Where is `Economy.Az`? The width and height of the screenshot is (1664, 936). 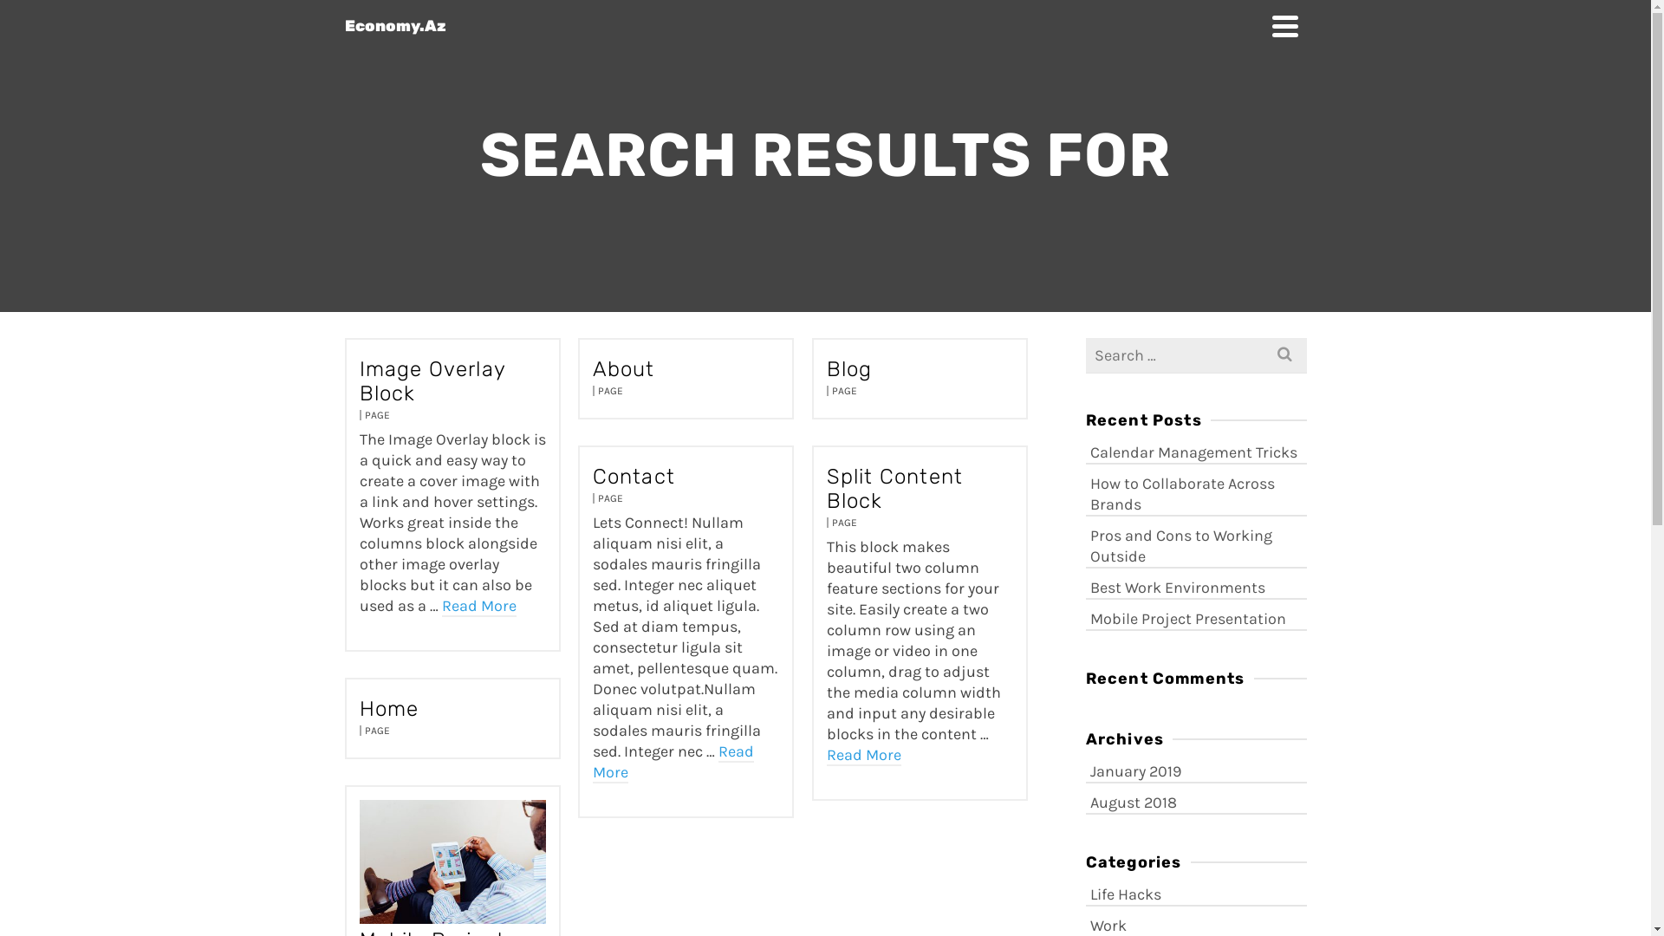 Economy.Az is located at coordinates (804, 26).